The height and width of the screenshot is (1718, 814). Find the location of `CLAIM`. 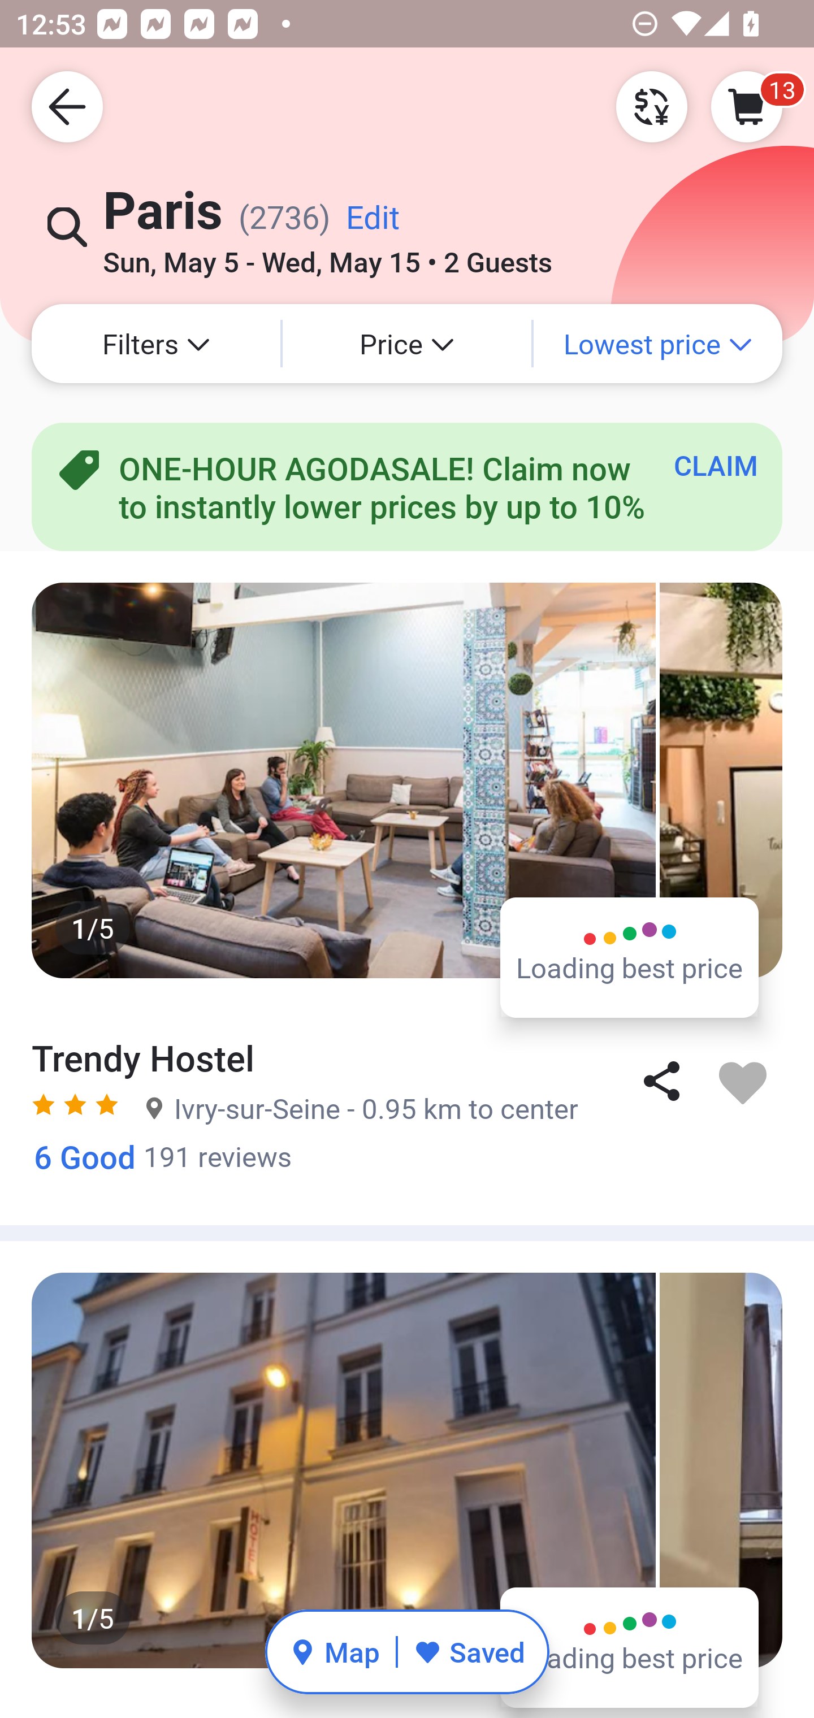

CLAIM is located at coordinates (716, 465).